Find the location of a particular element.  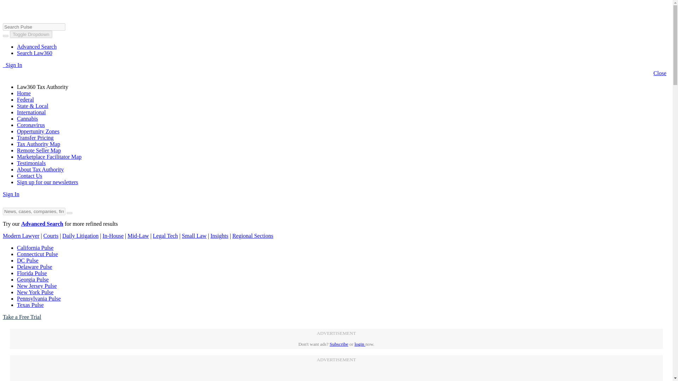

International is located at coordinates (31, 112).